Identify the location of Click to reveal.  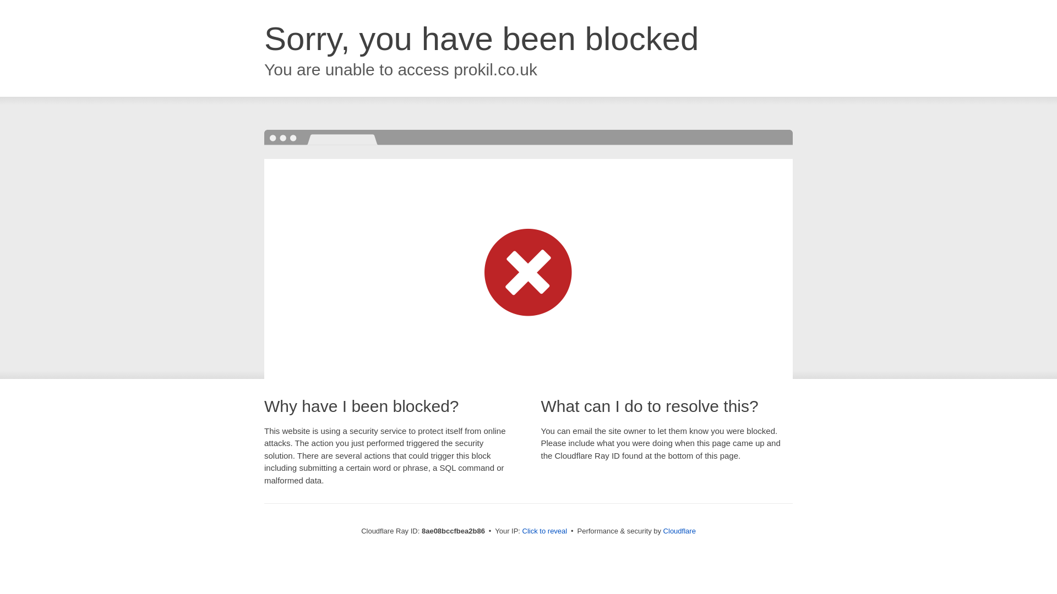
(545, 531).